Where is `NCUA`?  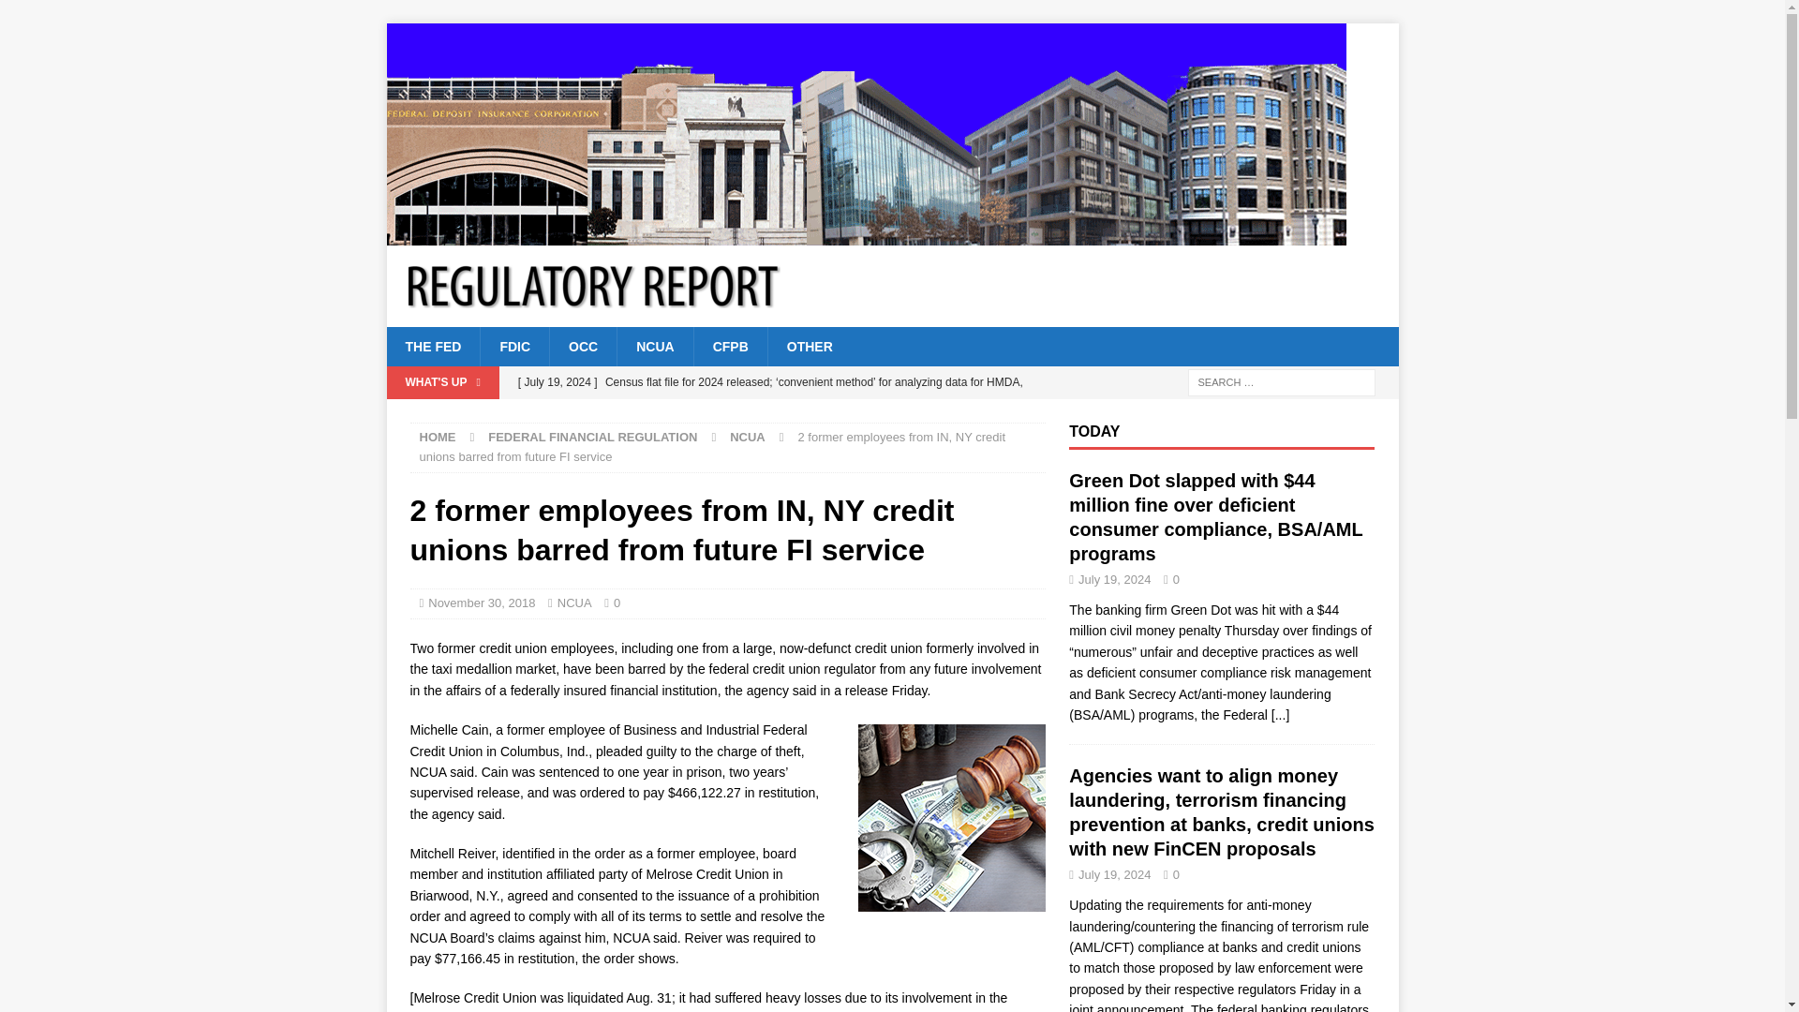
NCUA is located at coordinates (654, 346).